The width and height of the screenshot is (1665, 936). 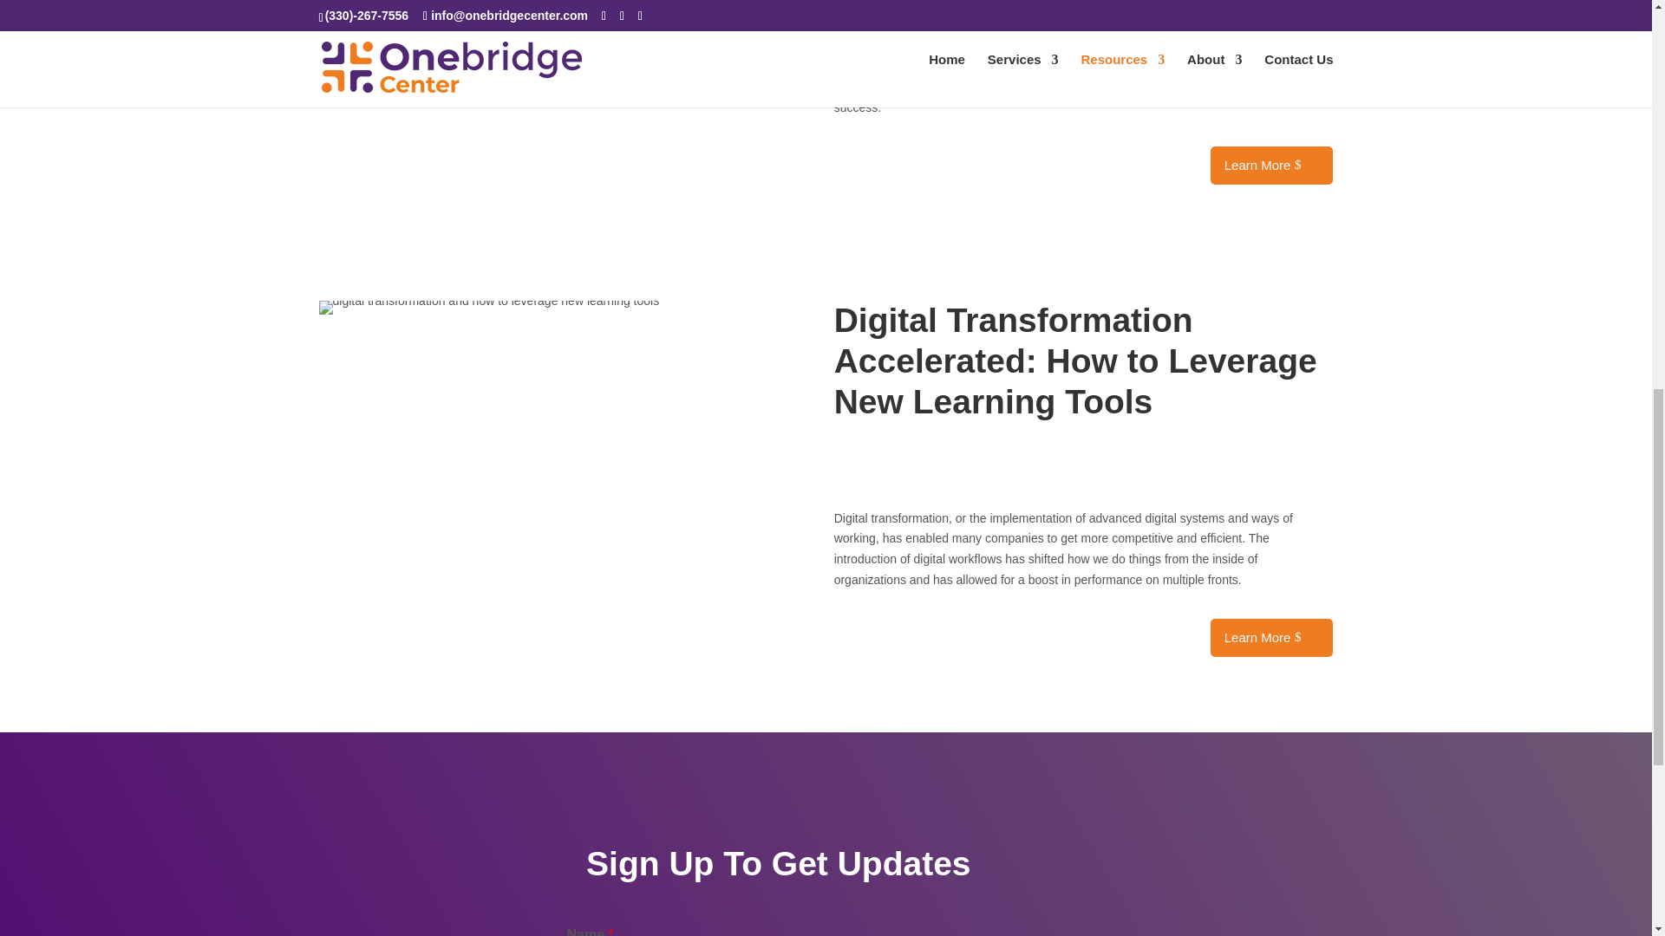 I want to click on digital transformation image, so click(x=489, y=307).